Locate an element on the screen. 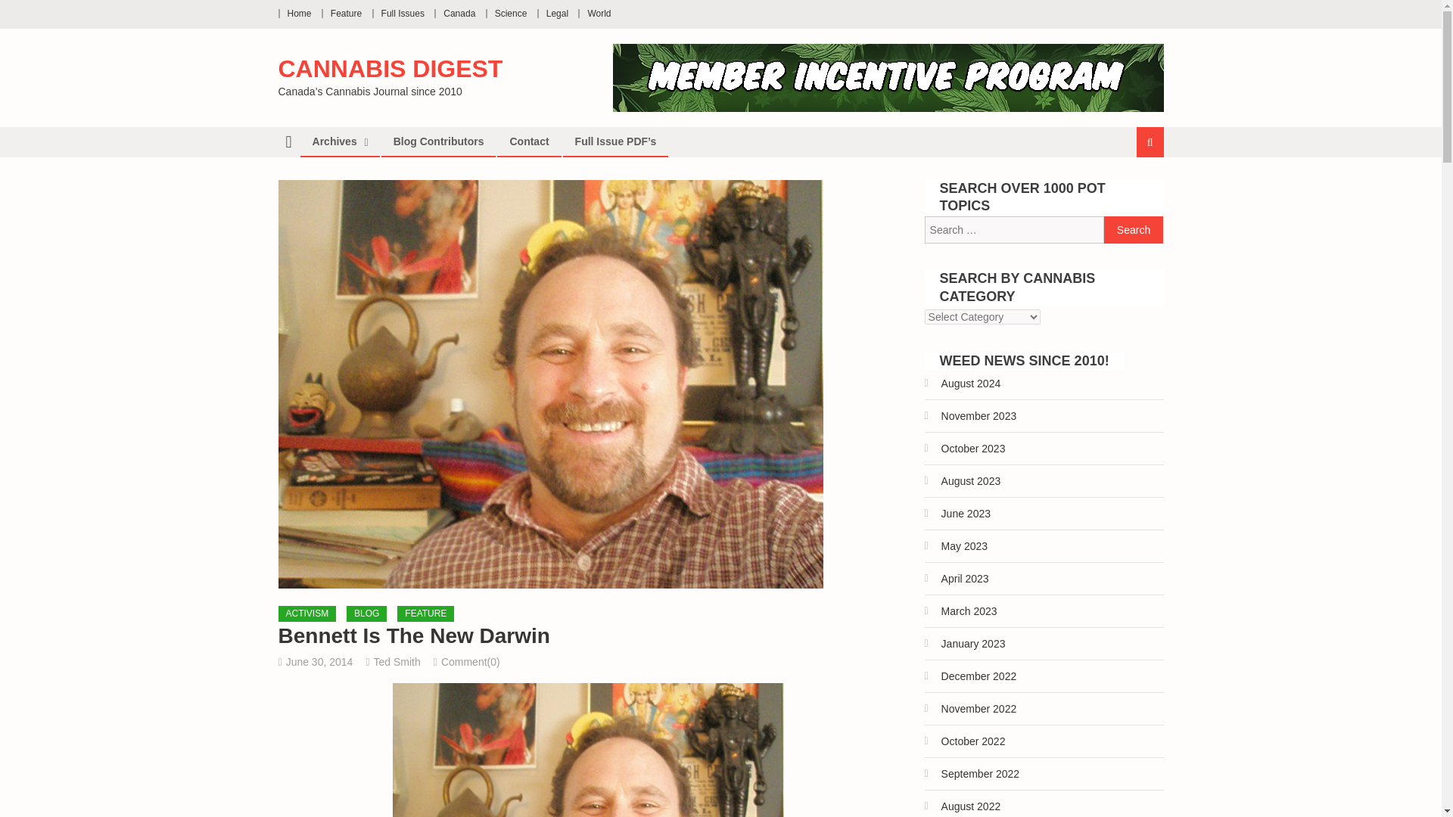 This screenshot has height=817, width=1453. Full Issues is located at coordinates (403, 13).